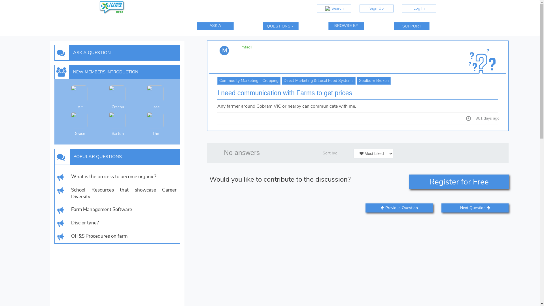 This screenshot has width=544, height=306. What do you see at coordinates (122, 53) in the screenshot?
I see `ASK A QUESTION` at bounding box center [122, 53].